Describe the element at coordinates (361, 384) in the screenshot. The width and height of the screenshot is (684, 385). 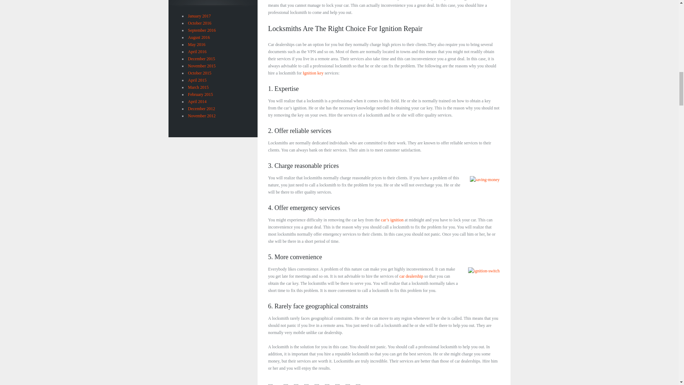
I see `Delicious` at that location.